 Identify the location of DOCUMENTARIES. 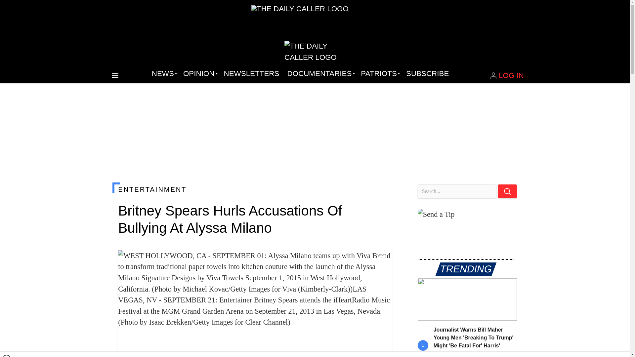
(320, 73).